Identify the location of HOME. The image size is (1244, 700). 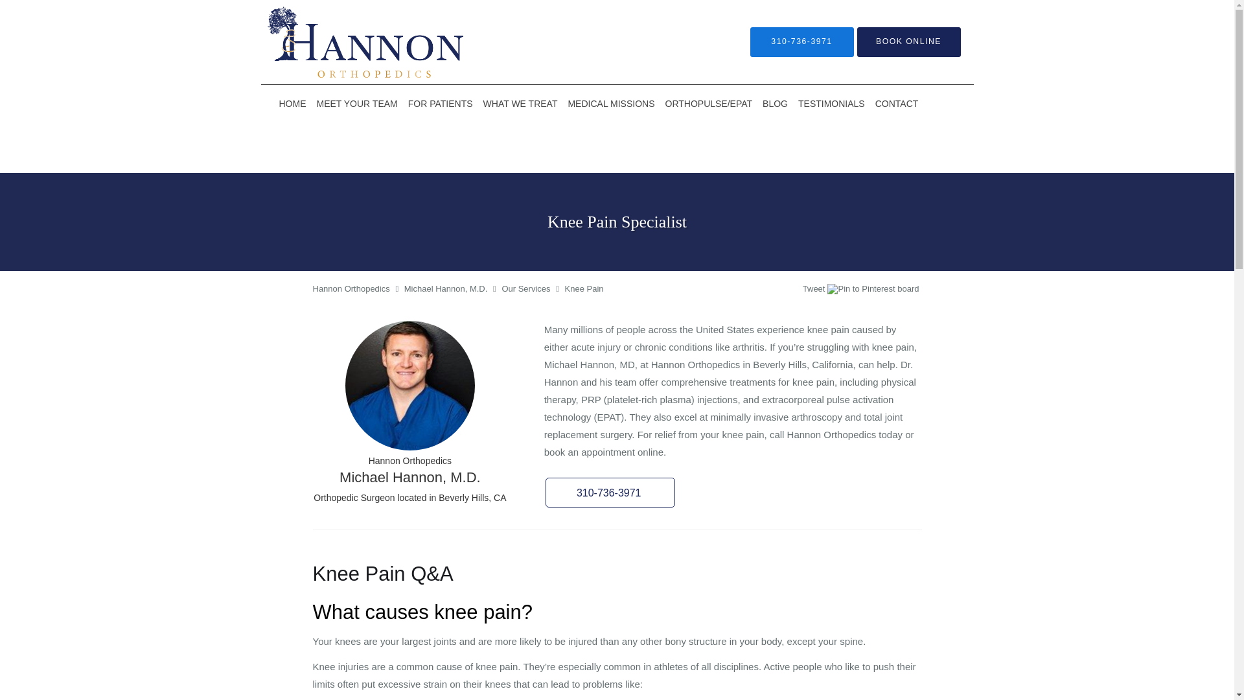
(292, 104).